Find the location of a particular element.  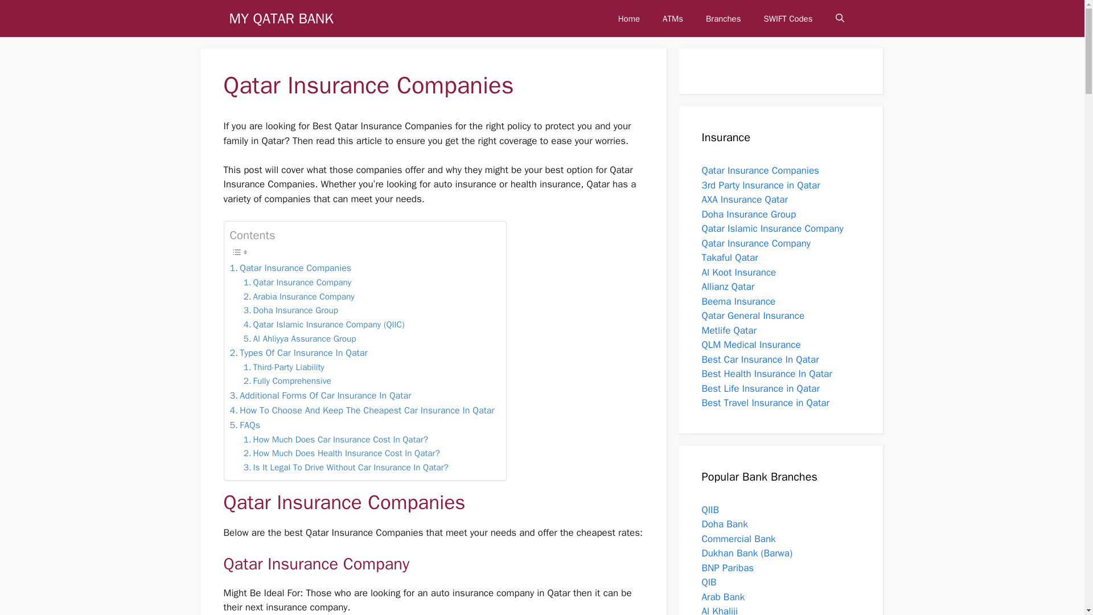

Qatar Insurance Company is located at coordinates (298, 282).